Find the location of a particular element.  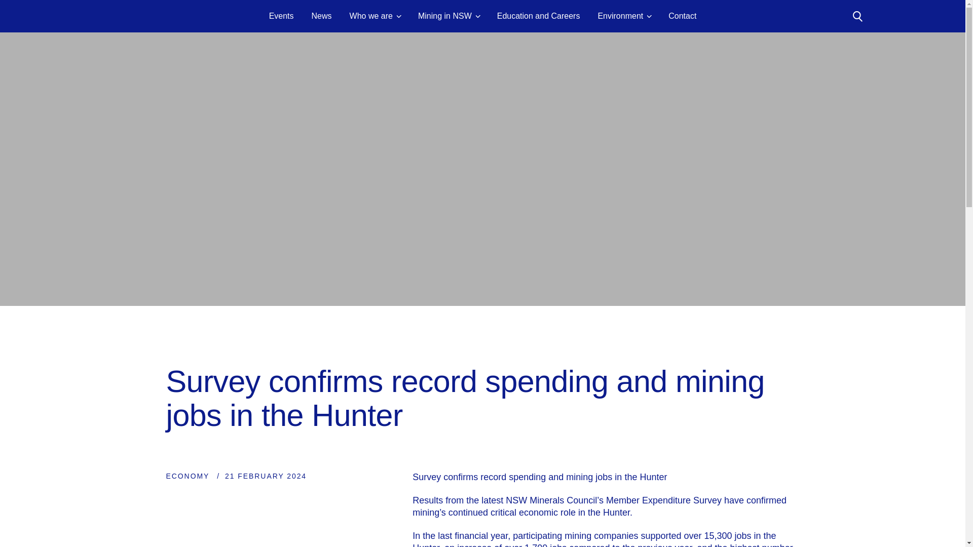

Who we are is located at coordinates (375, 16).